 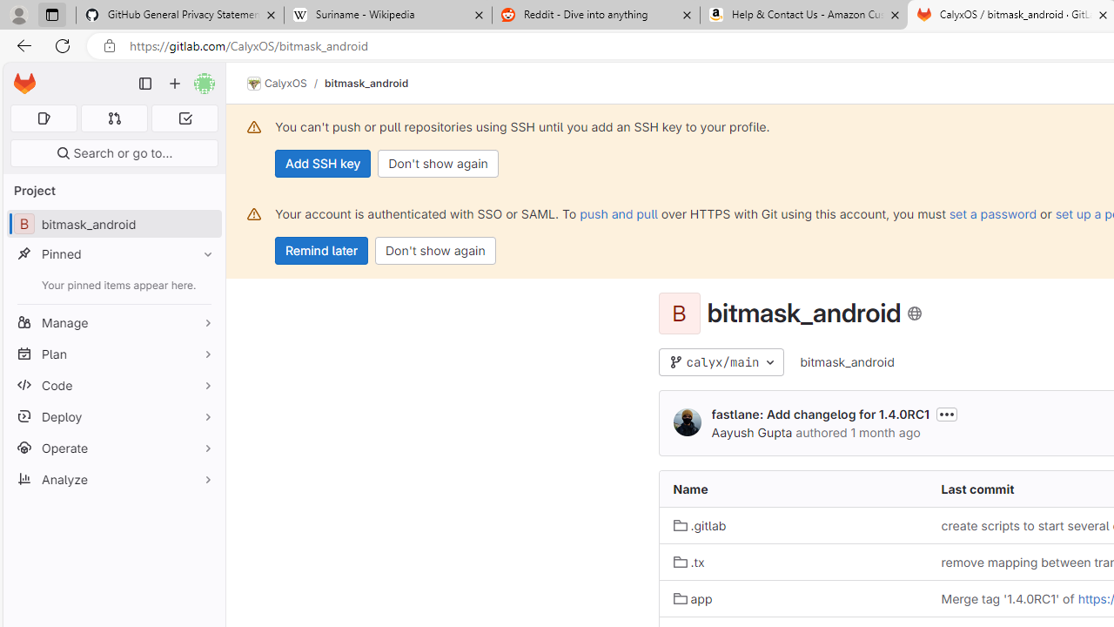 What do you see at coordinates (688, 421) in the screenshot?
I see `Aayush Gupta's avatar` at bounding box center [688, 421].